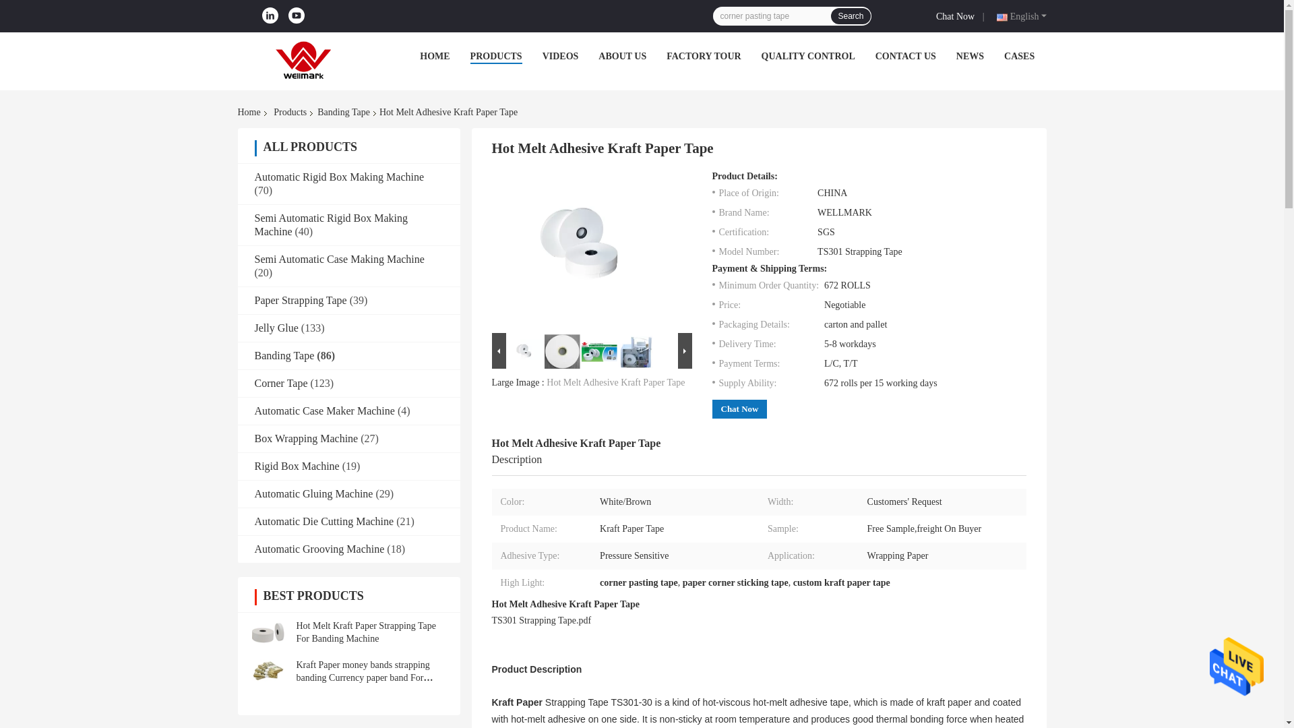 Image resolution: width=1294 pixels, height=728 pixels. Describe the element at coordinates (340, 177) in the screenshot. I see `Automatic Rigid Box Making Machine` at that location.